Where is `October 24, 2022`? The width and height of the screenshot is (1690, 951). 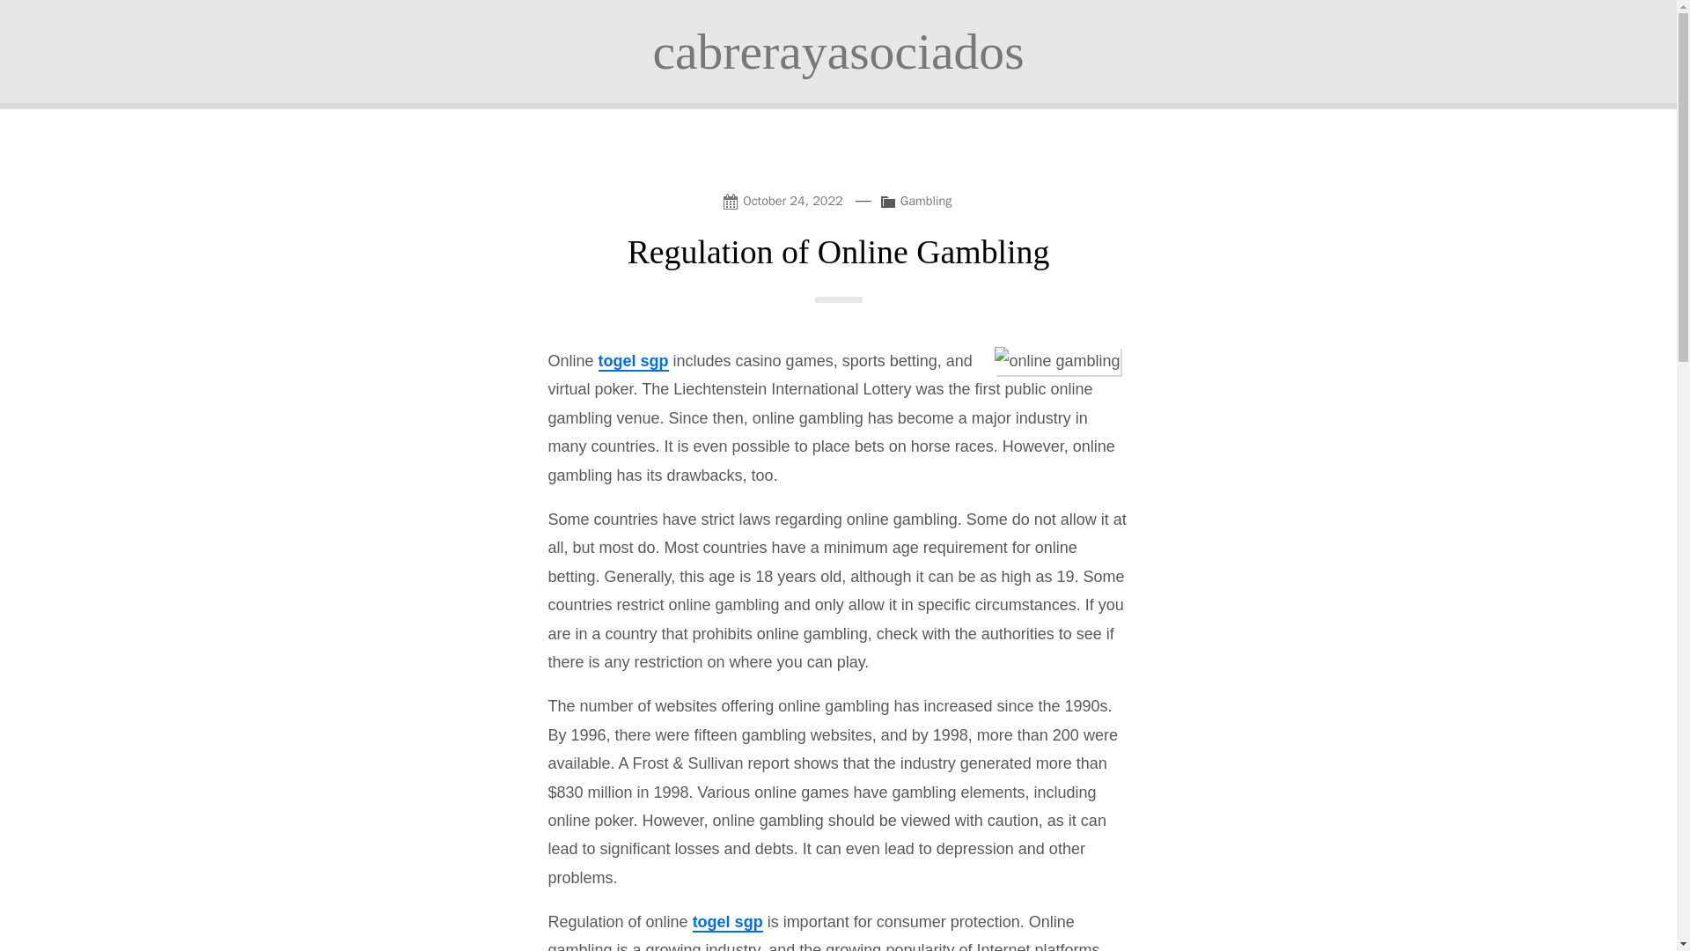
October 24, 2022 is located at coordinates (786, 199).